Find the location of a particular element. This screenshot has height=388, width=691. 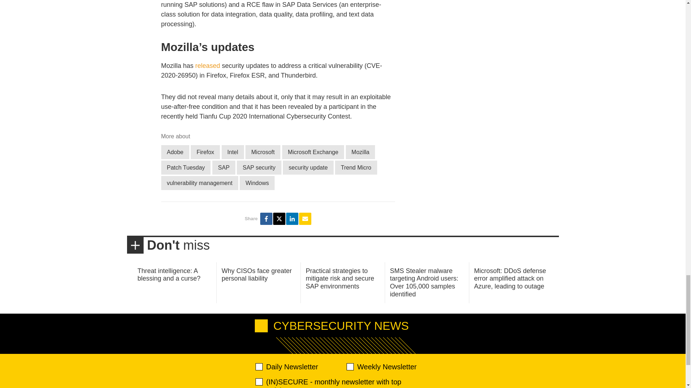

Mozilla is located at coordinates (361, 152).